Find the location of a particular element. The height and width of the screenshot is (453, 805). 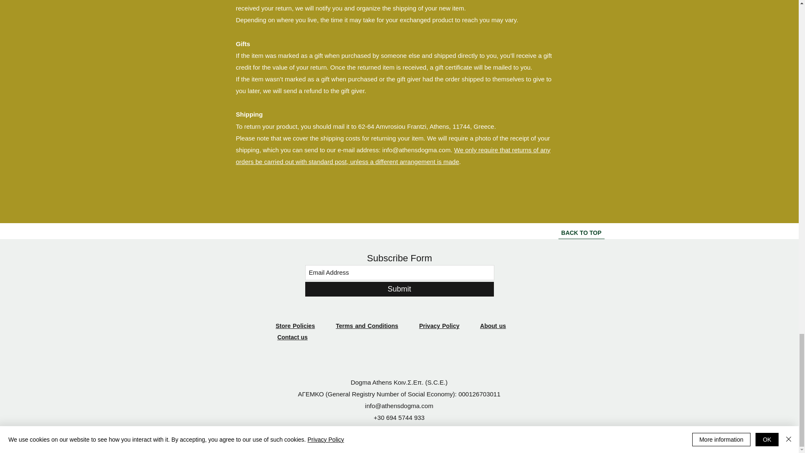

About us is located at coordinates (493, 325).